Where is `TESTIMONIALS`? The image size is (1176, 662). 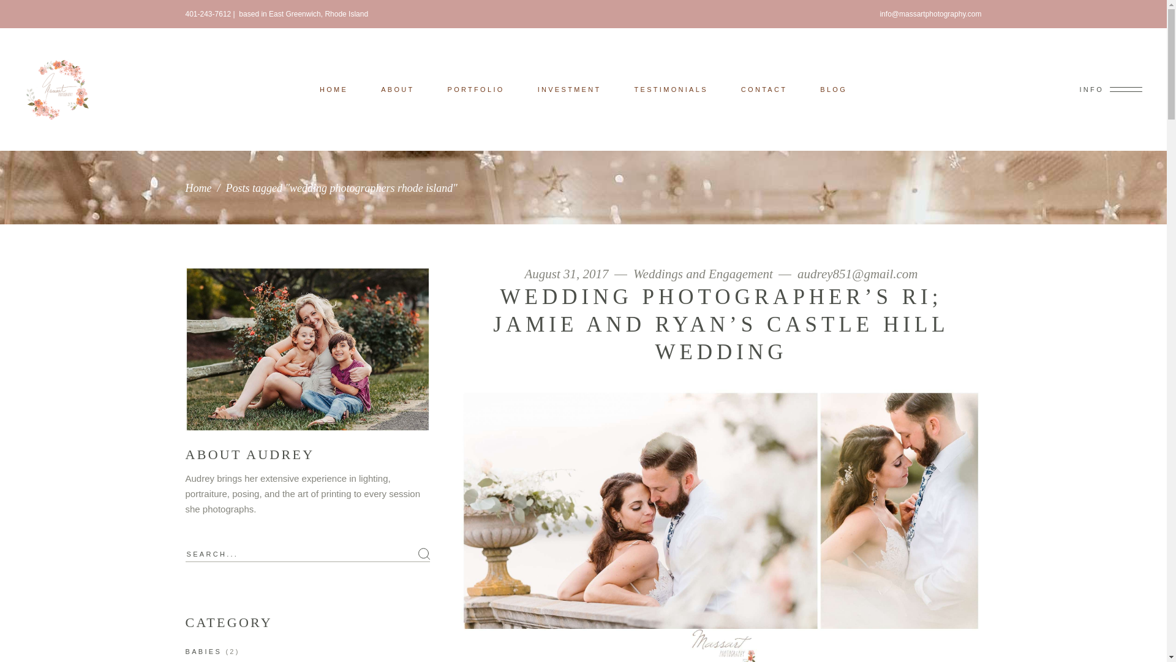
TESTIMONIALS is located at coordinates (671, 88).